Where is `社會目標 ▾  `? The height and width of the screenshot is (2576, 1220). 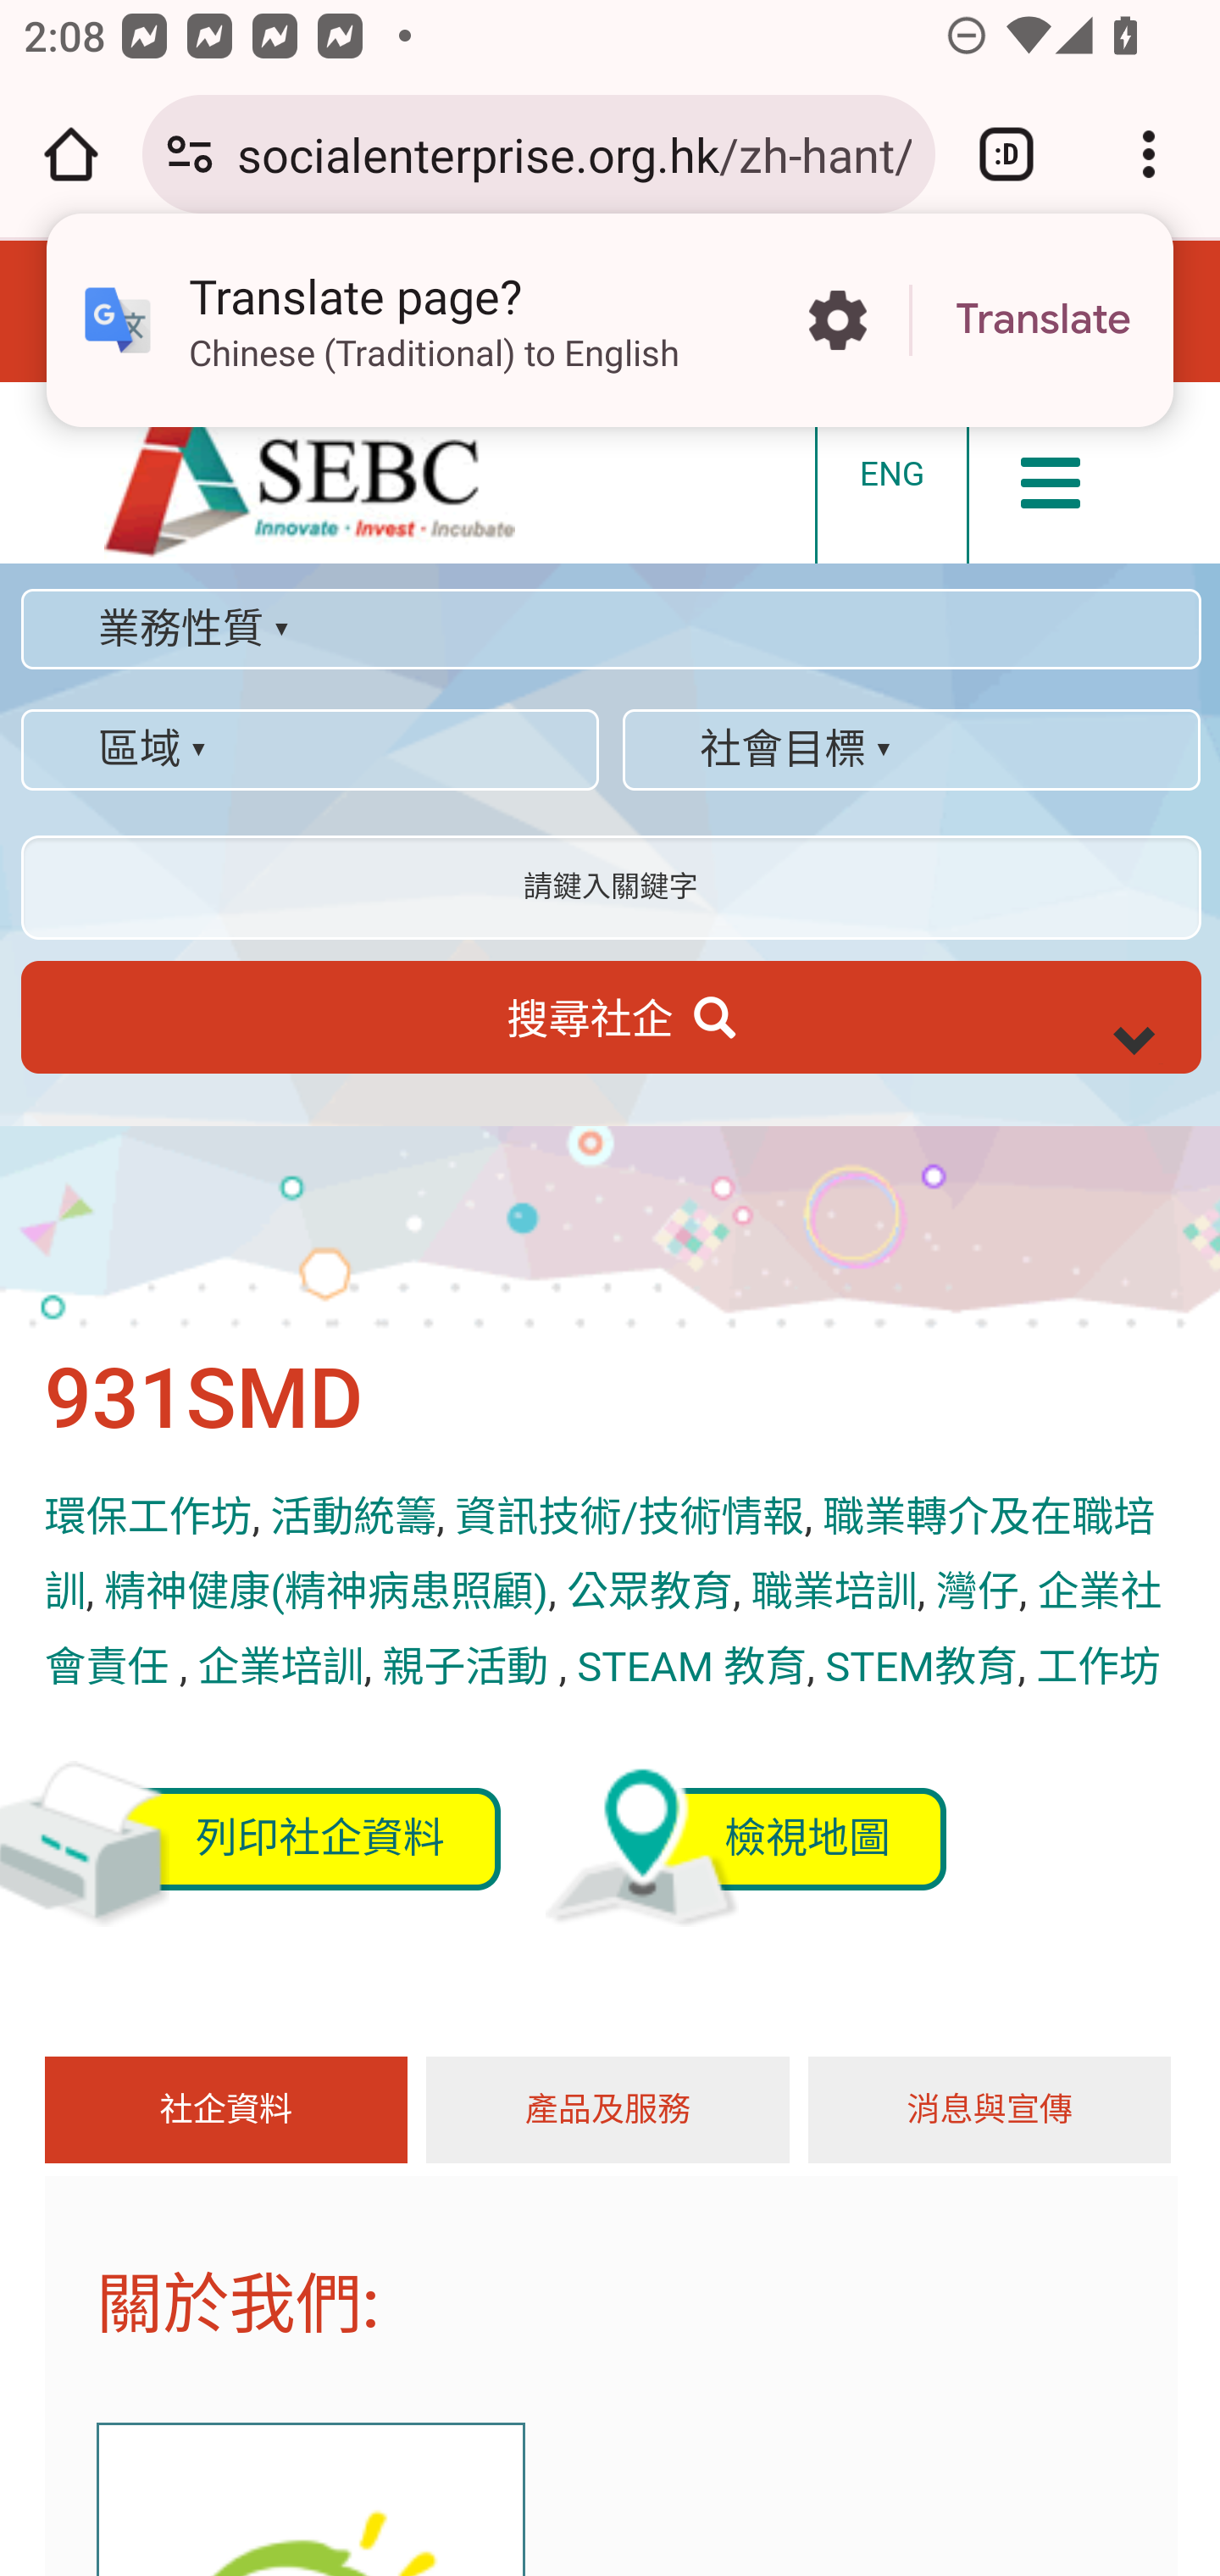
社會目標 ▾   is located at coordinates (912, 749).